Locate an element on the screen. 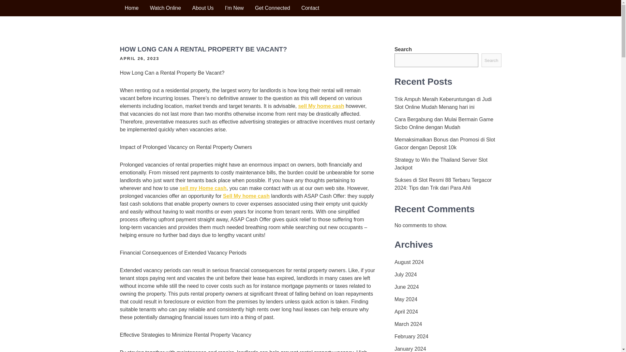 The width and height of the screenshot is (626, 352). sell my Home cash is located at coordinates (203, 188).